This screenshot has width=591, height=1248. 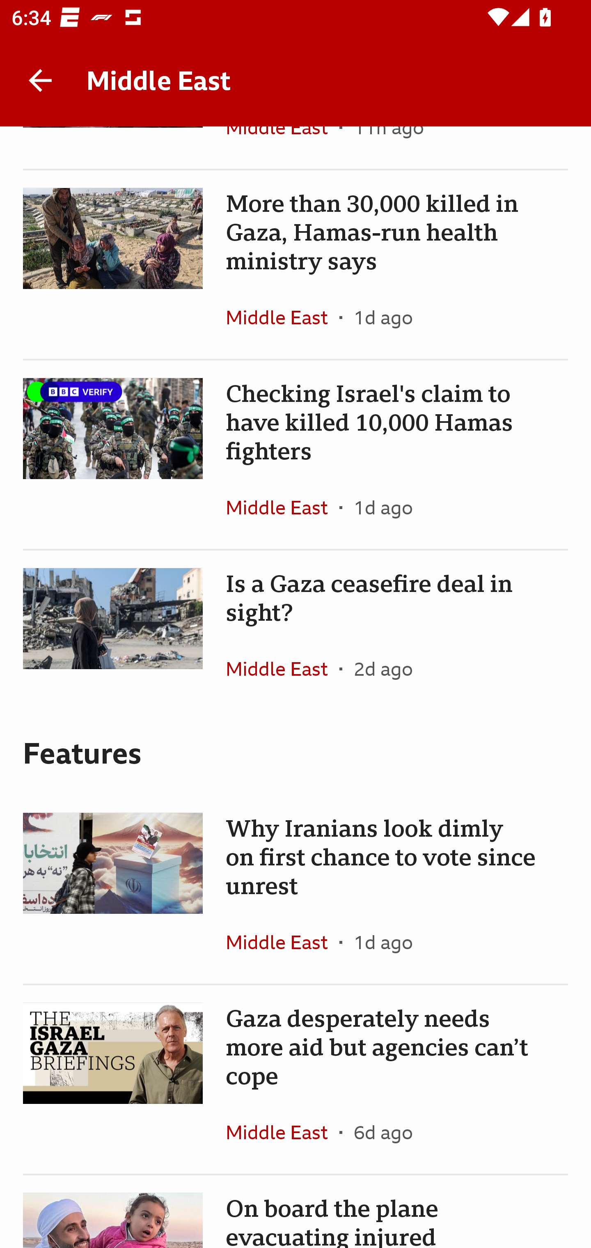 I want to click on Middle East In the section Middle East, so click(x=282, y=317).